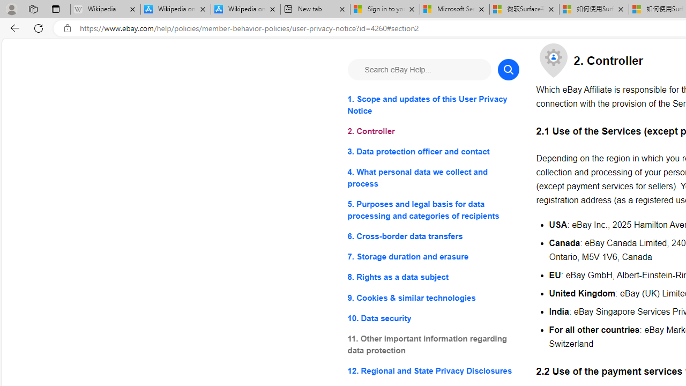  Describe the element at coordinates (433, 236) in the screenshot. I see `6. Cross-border data transfers` at that location.